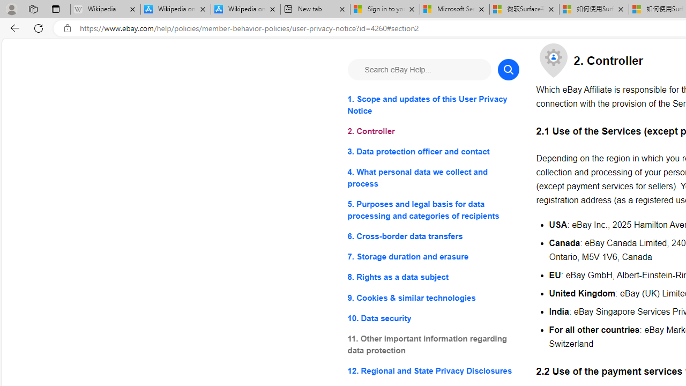  Describe the element at coordinates (433, 236) in the screenshot. I see `6. Cross-border data transfers` at that location.